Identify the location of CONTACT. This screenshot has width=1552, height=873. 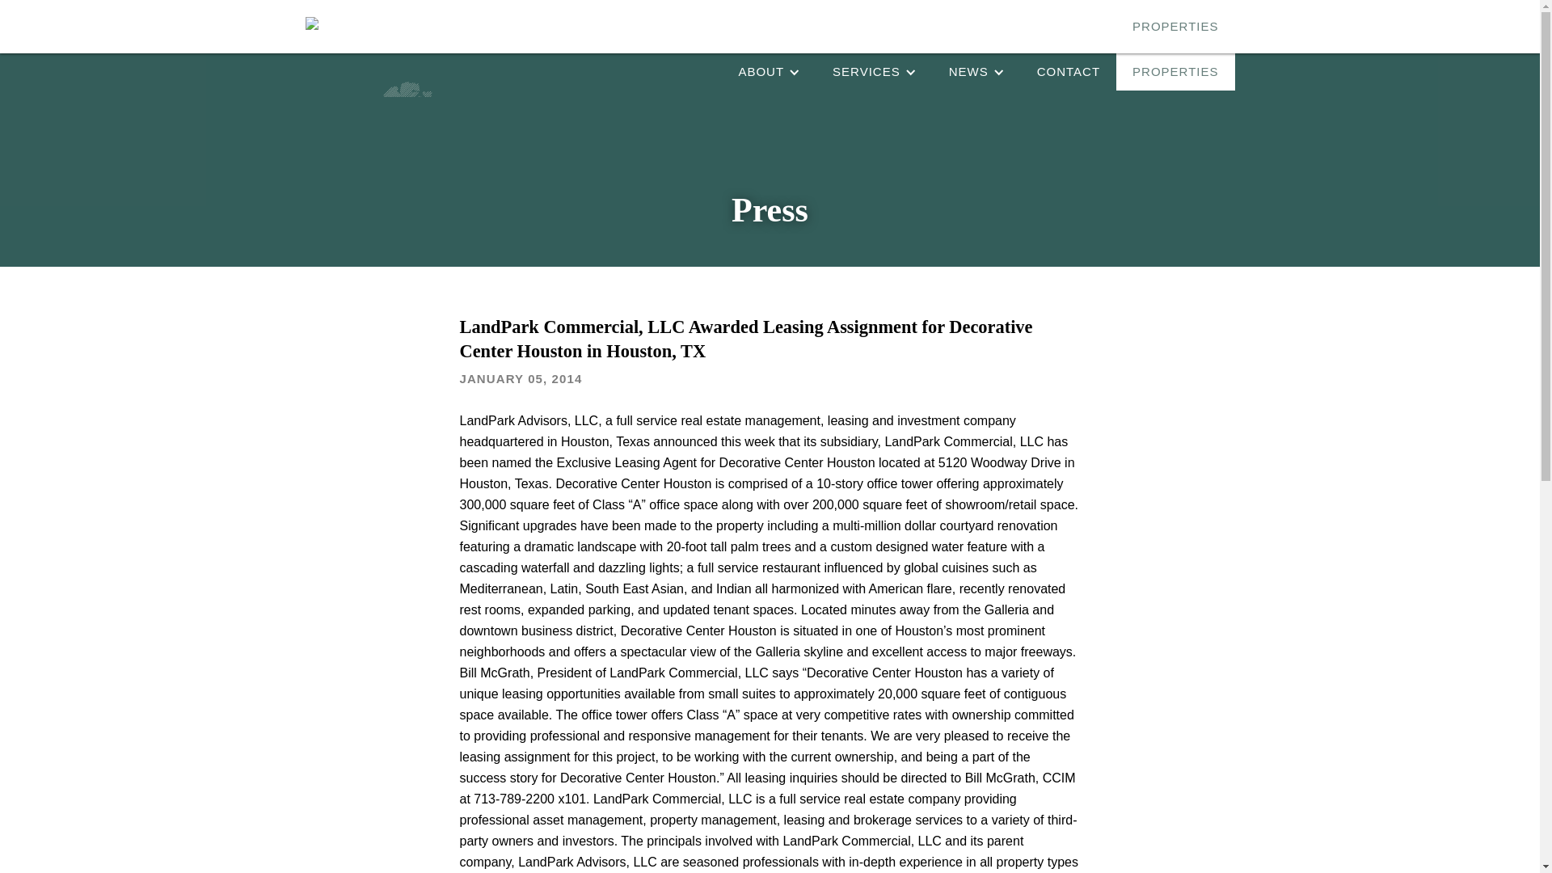
(1069, 71).